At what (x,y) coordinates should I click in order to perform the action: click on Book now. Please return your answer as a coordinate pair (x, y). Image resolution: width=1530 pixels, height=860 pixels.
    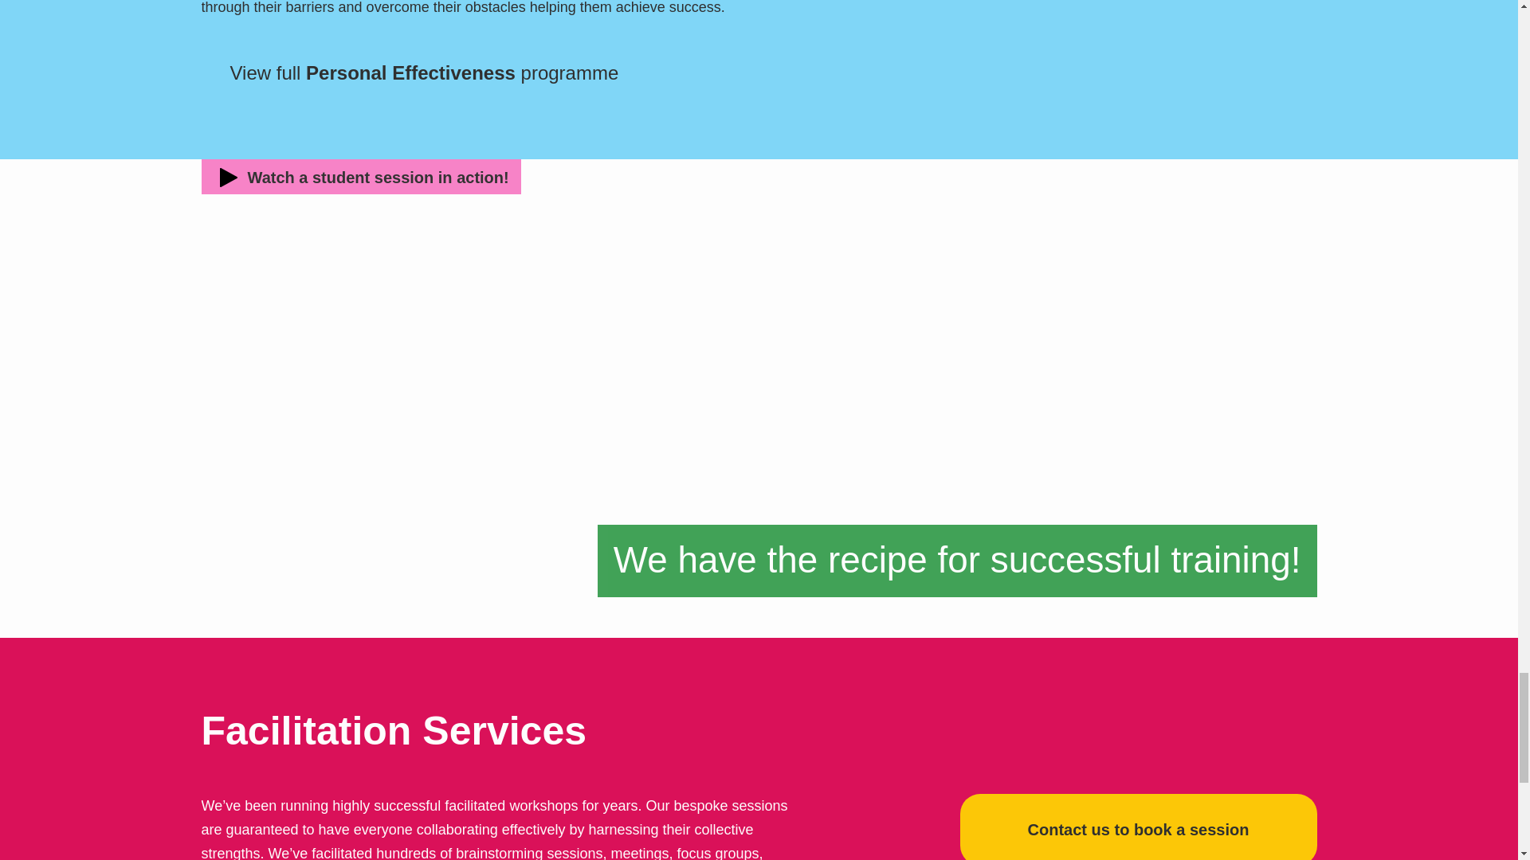
    Looking at the image, I should click on (1137, 827).